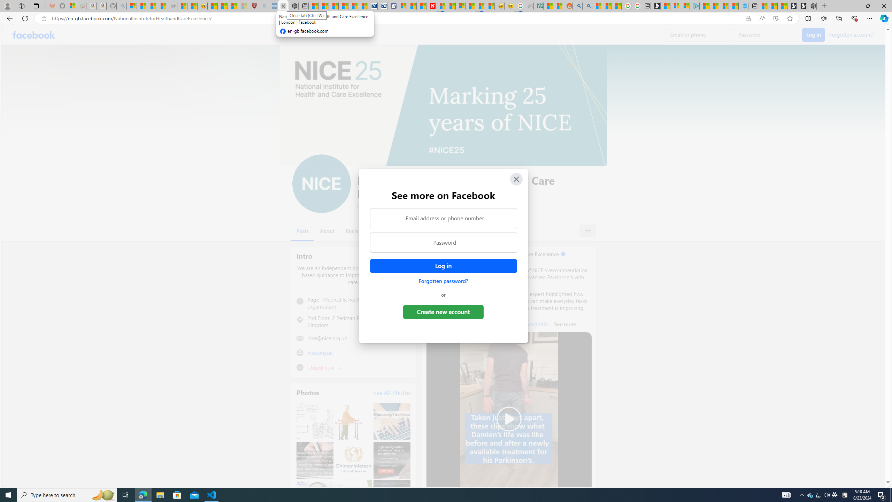  I want to click on Forgotten account?, so click(852, 34).